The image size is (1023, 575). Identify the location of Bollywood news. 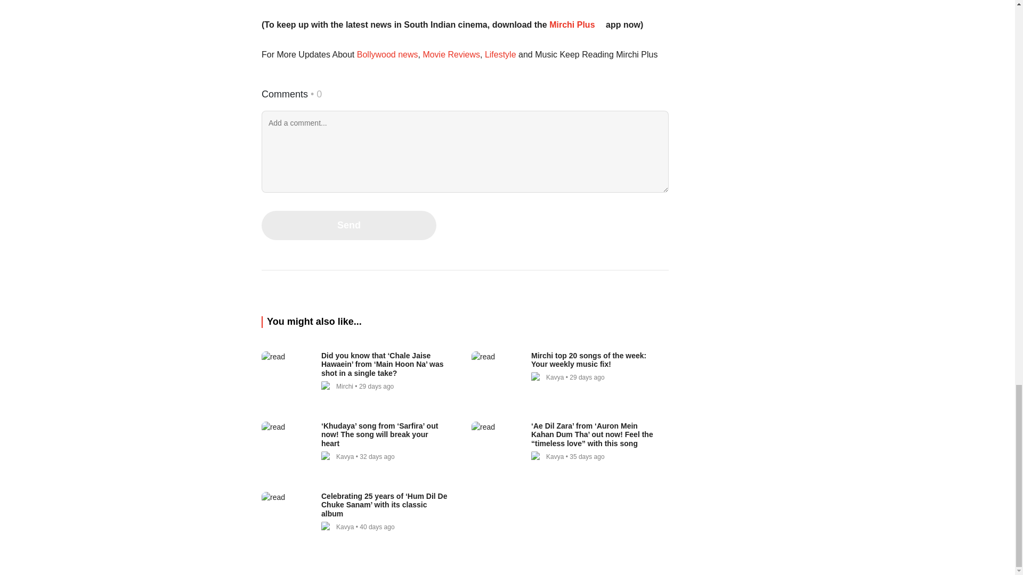
(387, 54).